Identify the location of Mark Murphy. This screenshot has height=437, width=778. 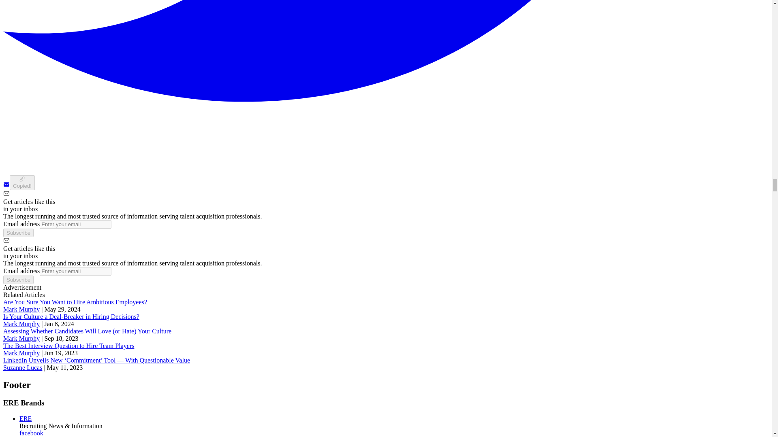
(21, 324).